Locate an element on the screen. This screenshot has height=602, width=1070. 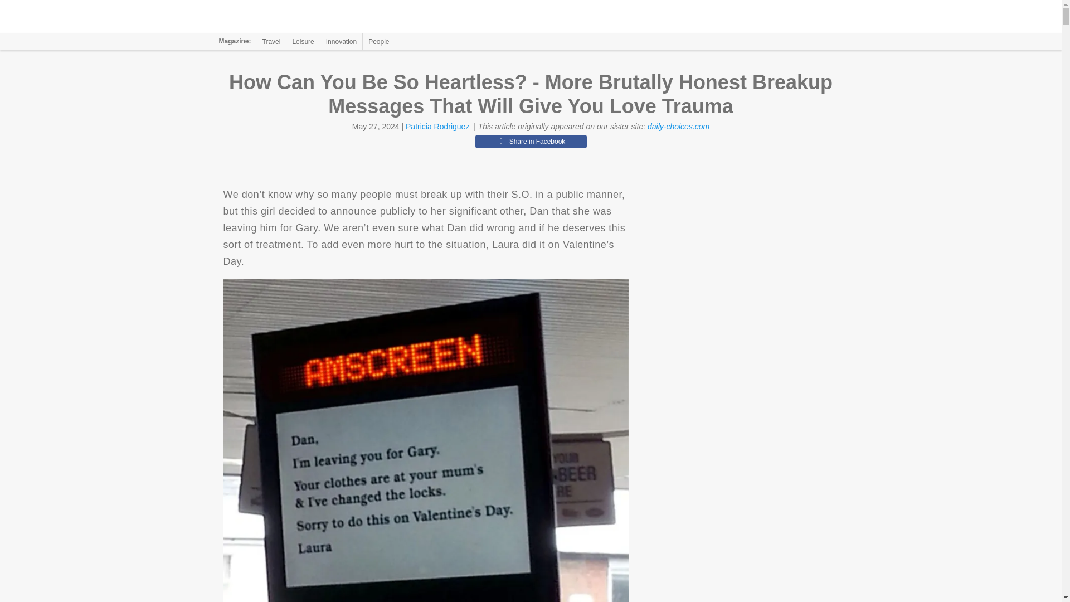
Travel is located at coordinates (271, 41).